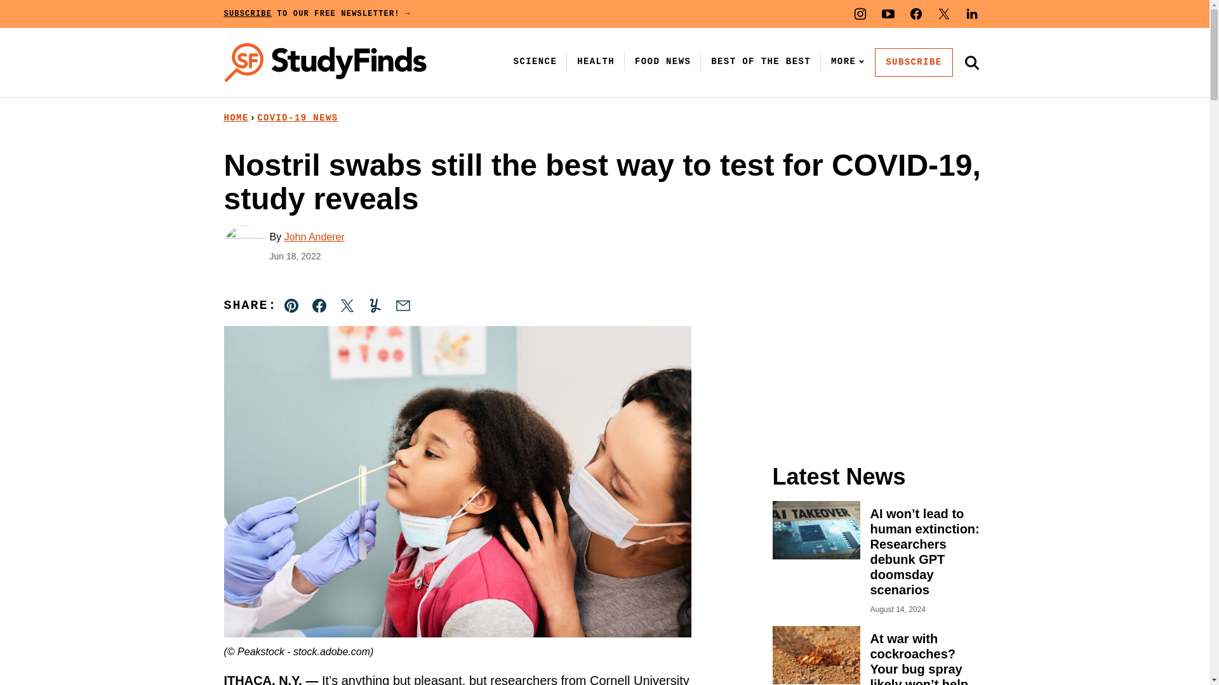 This screenshot has height=685, width=1219. I want to click on SUBSCRIBE, so click(913, 62).